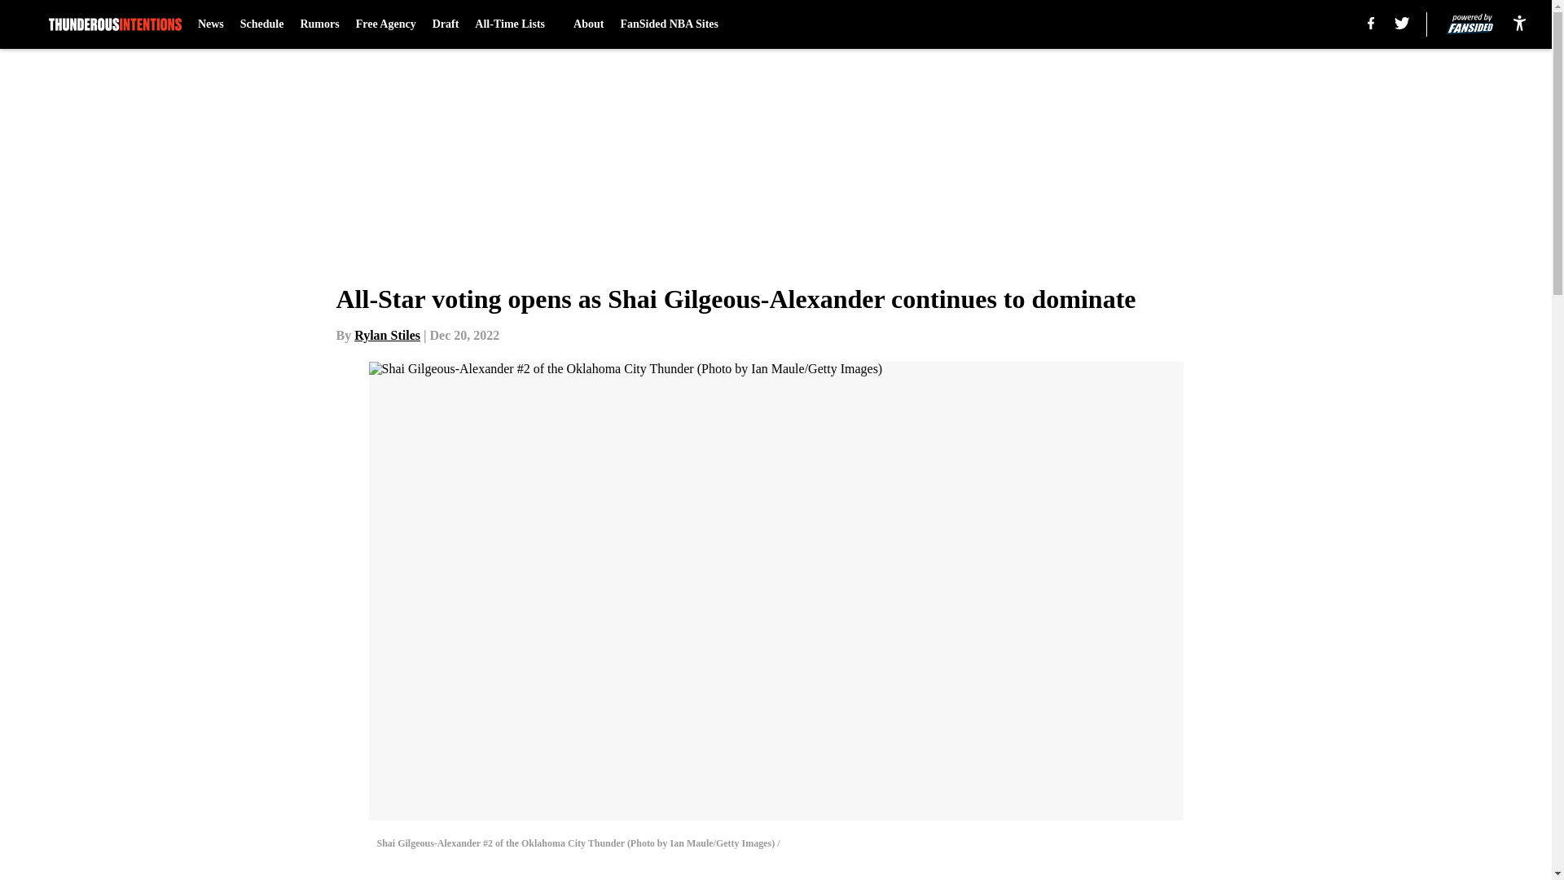 The height and width of the screenshot is (880, 1564). Describe the element at coordinates (446, 24) in the screenshot. I see `Draft` at that location.